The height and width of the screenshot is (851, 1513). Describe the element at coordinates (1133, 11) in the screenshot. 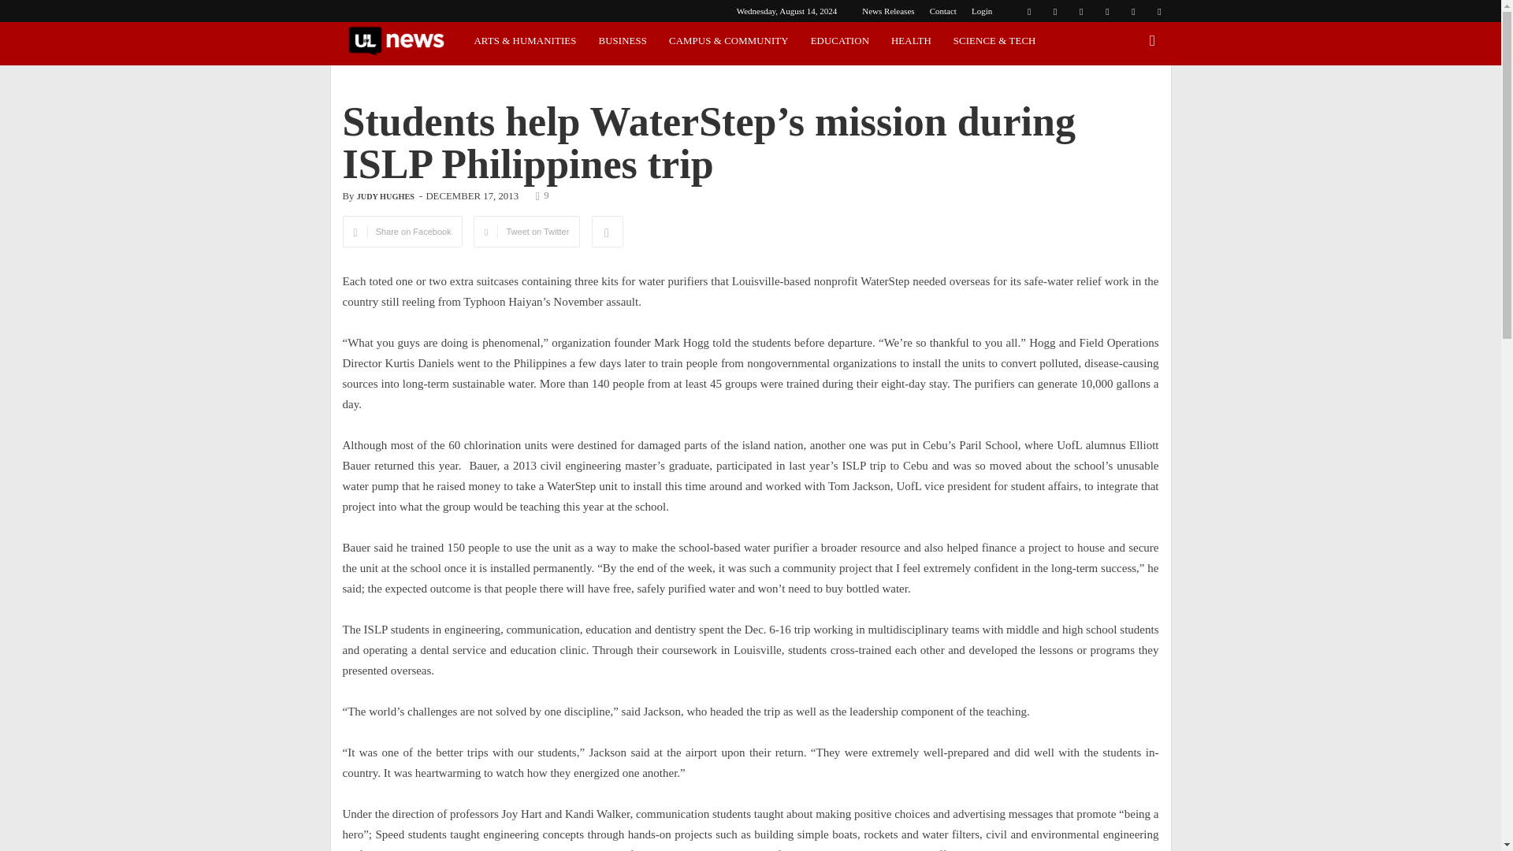

I see `Twitter` at that location.